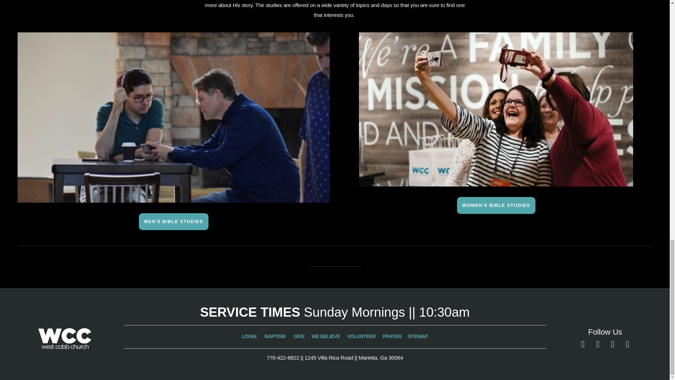 The image size is (675, 380). I want to click on MEN'S BIBLE STUDIES, so click(174, 222).